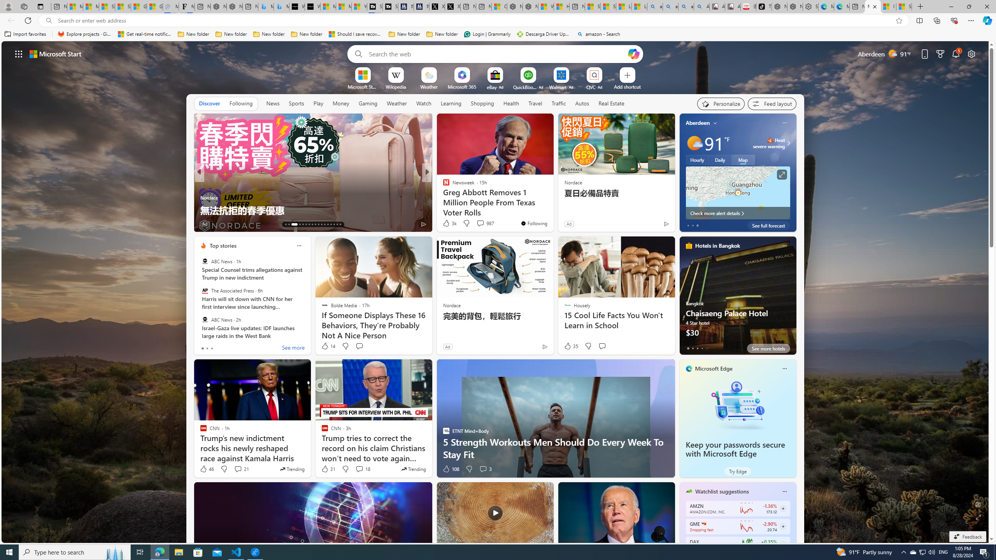 The image size is (996, 560). Describe the element at coordinates (5, 224) in the screenshot. I see `View comments 156 Comment` at that location.